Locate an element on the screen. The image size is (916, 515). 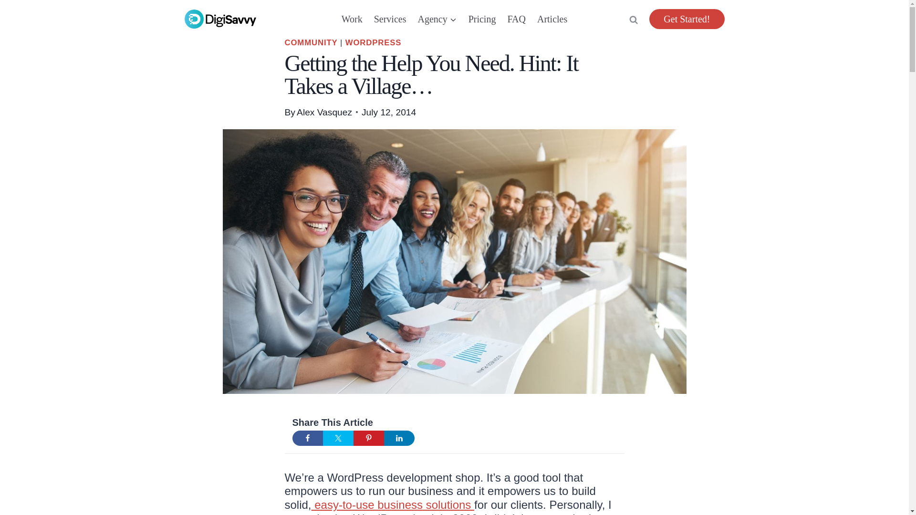
Services is located at coordinates (390, 19).